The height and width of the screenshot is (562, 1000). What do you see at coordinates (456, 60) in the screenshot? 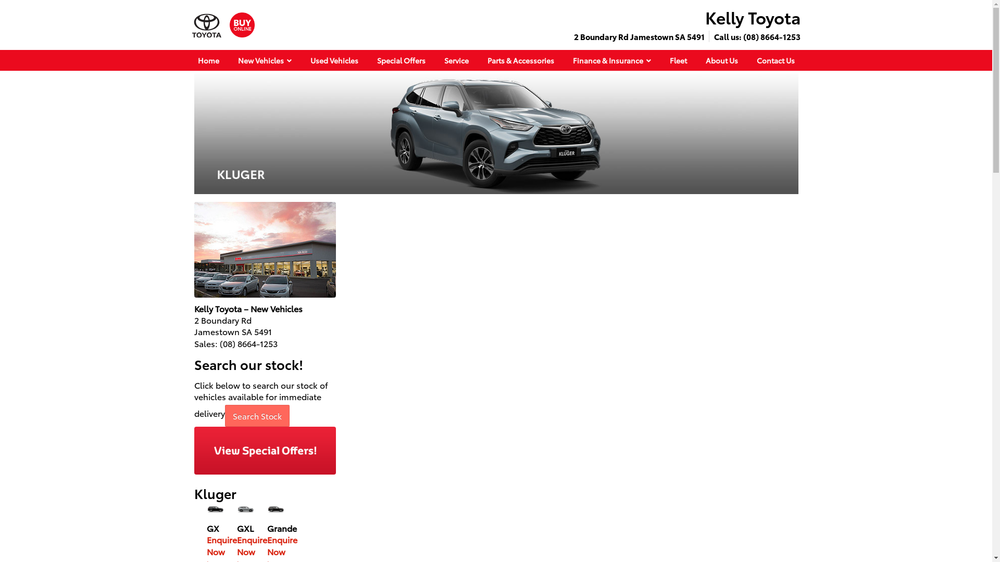
I see `Service` at bounding box center [456, 60].